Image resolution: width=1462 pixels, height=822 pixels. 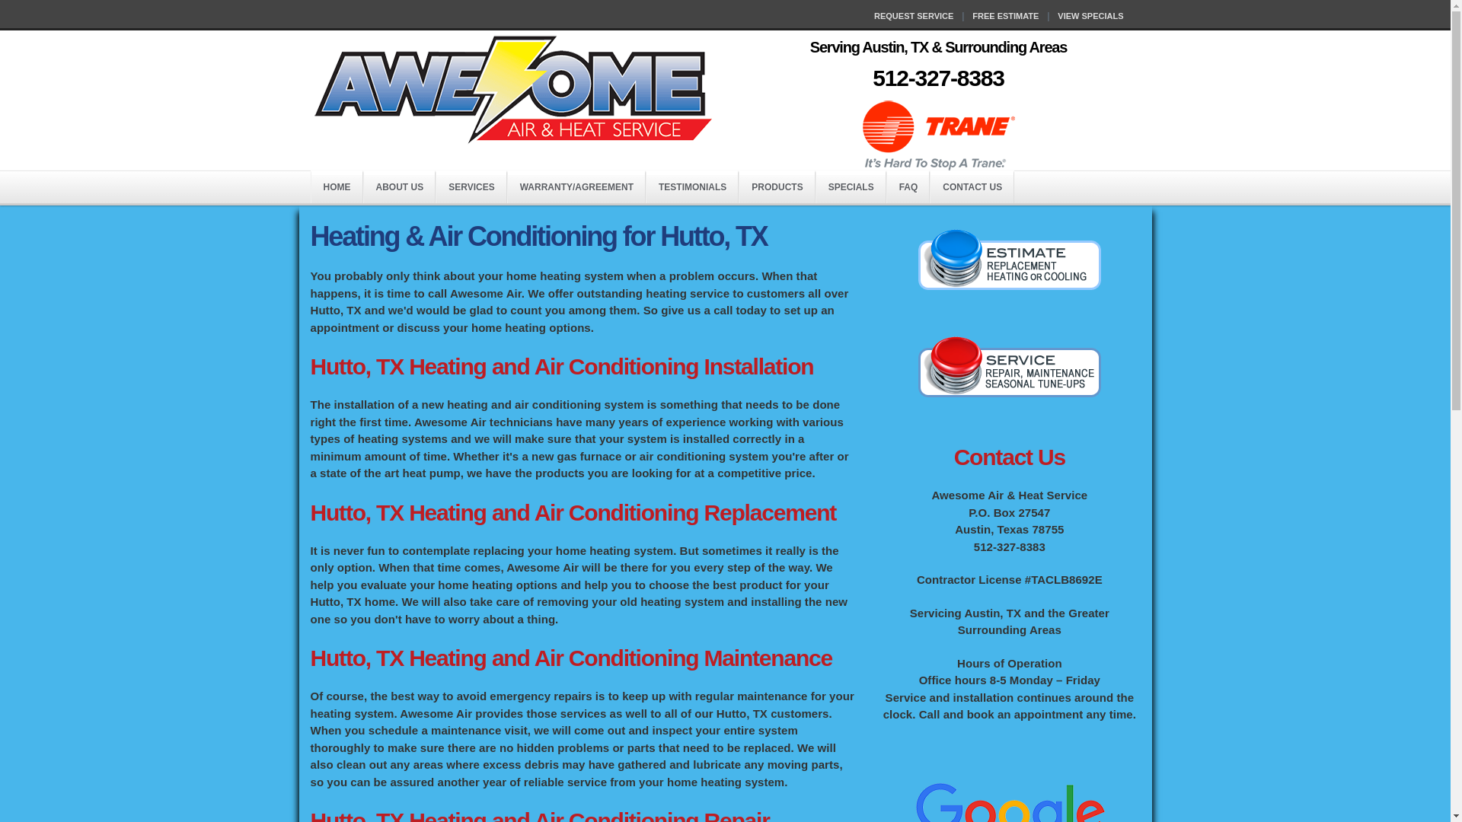 I want to click on CONTACT US, so click(x=972, y=187).